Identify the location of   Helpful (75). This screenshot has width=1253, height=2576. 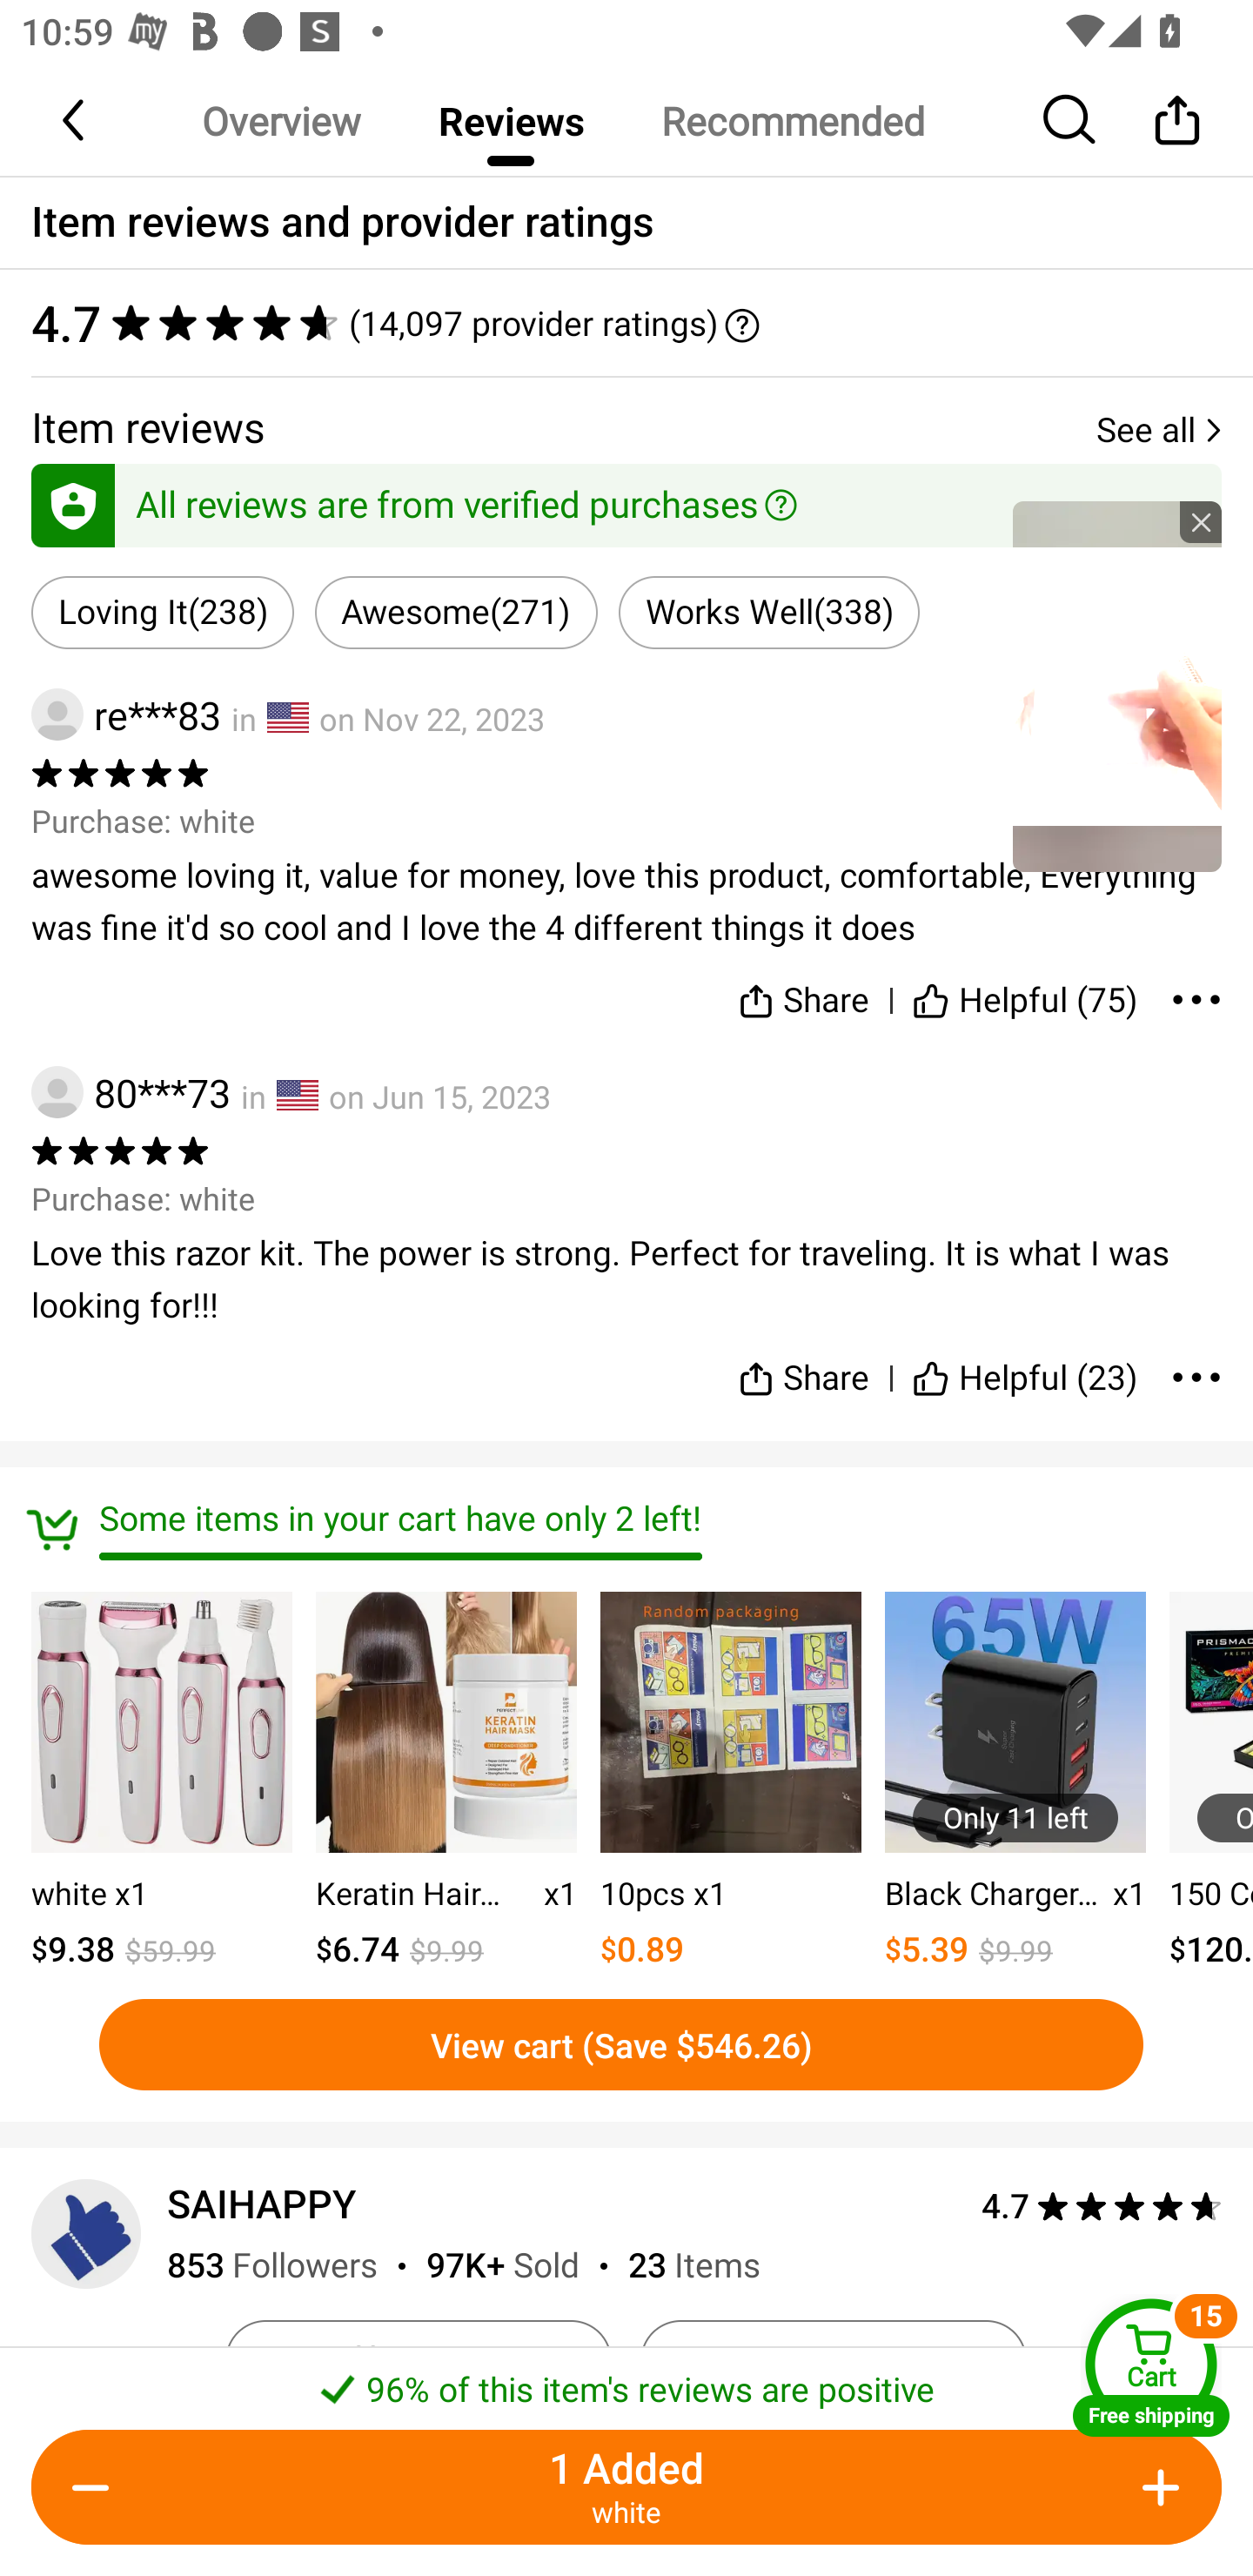
(1025, 994).